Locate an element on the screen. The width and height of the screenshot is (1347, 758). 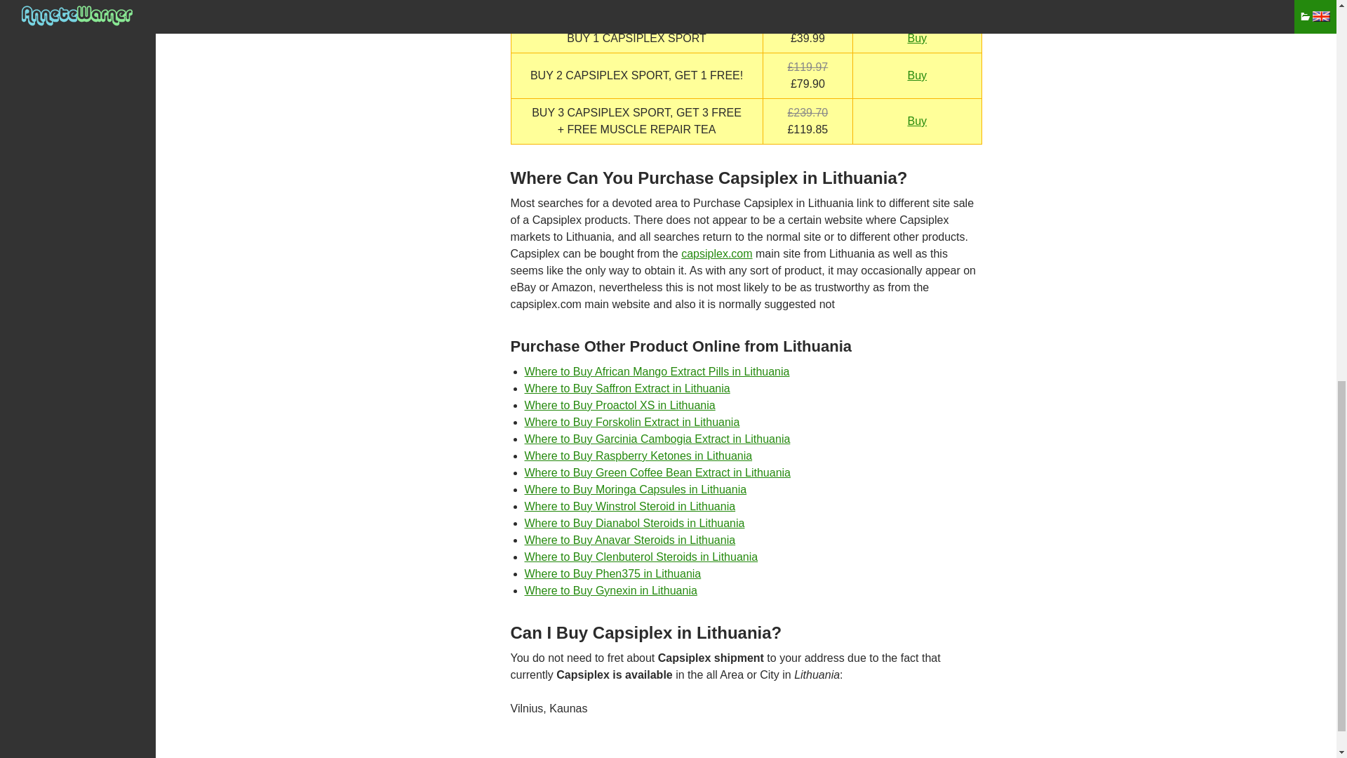
Where to Buy forskolin online Lithuania is located at coordinates (632, 422).